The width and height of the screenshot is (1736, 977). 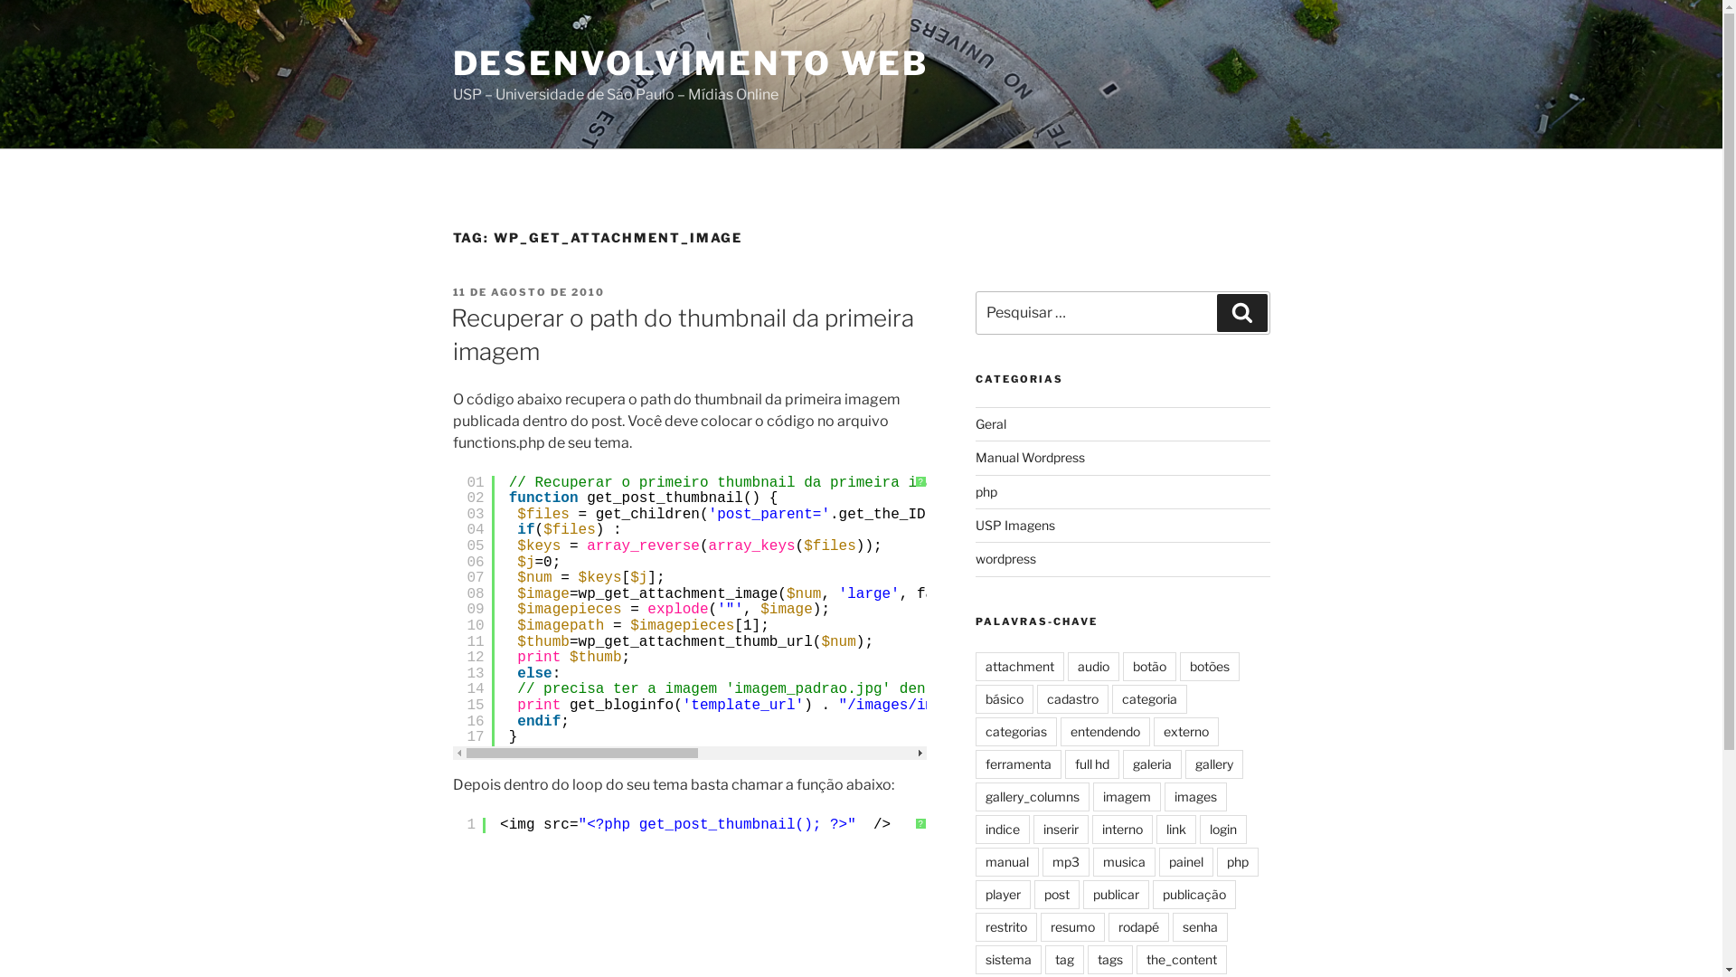 I want to click on categoria, so click(x=1150, y=699).